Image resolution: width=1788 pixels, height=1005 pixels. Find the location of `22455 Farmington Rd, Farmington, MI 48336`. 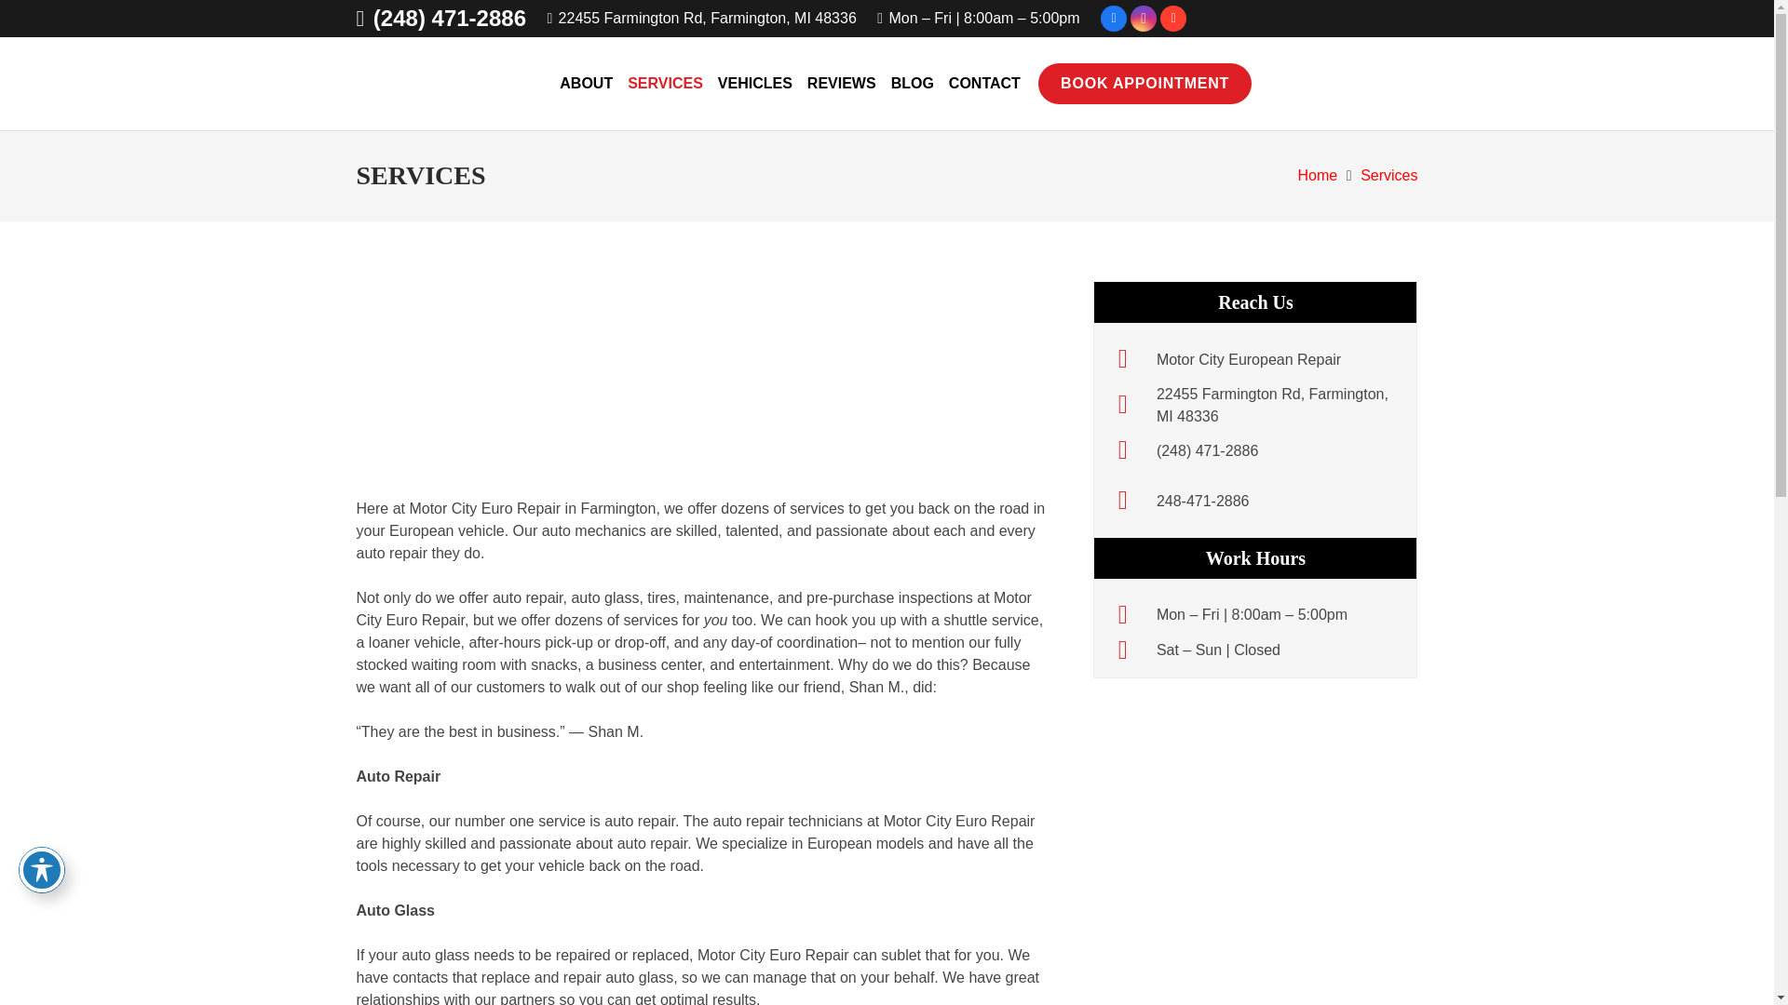

22455 Farmington Rd, Farmington, MI 48336 is located at coordinates (701, 18).